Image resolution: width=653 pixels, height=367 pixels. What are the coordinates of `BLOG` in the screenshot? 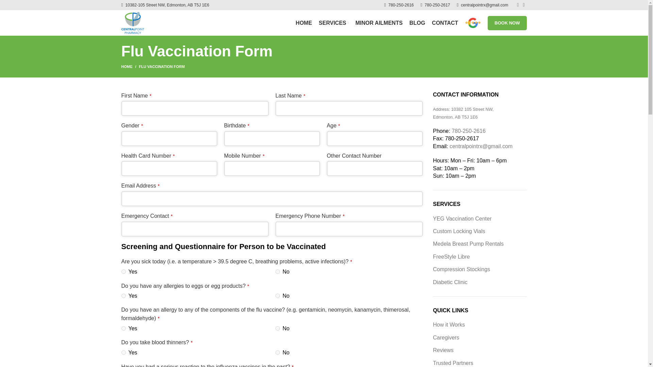 It's located at (417, 23).